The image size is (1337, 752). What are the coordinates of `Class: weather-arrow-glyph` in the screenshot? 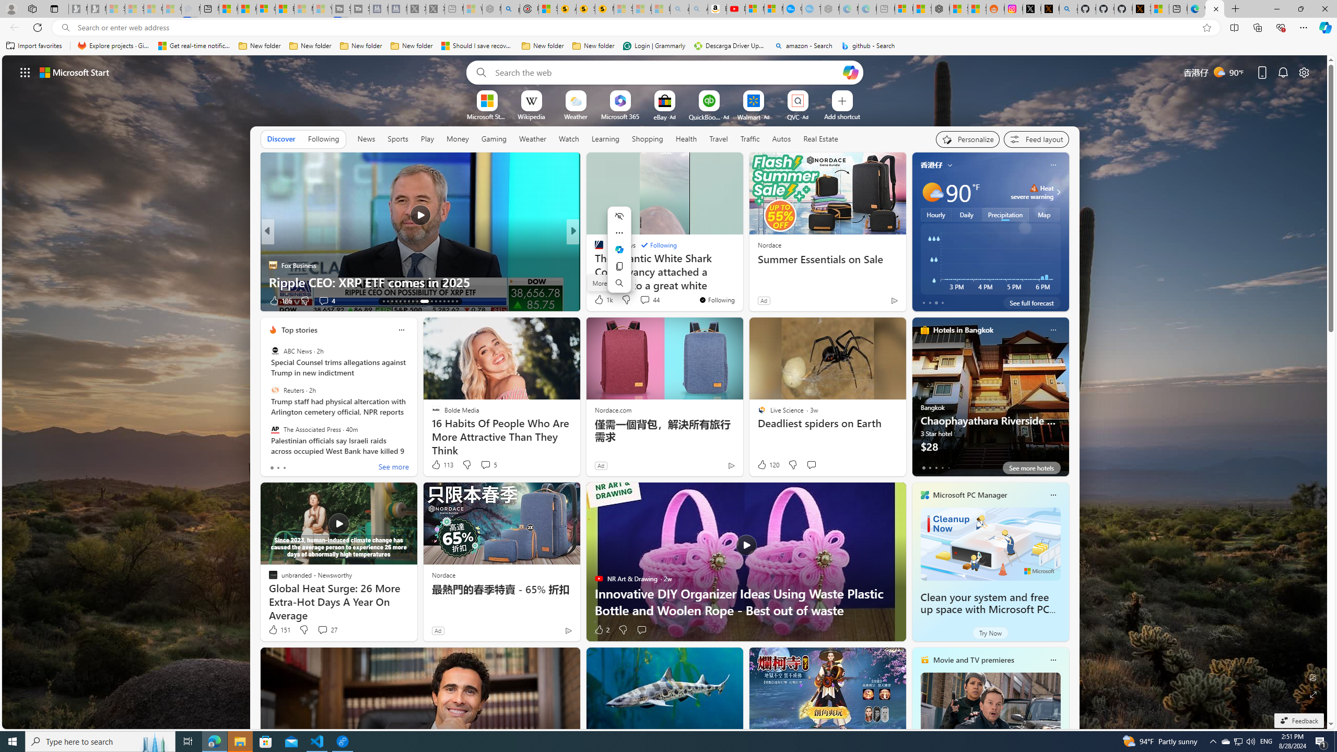 It's located at (1058, 192).